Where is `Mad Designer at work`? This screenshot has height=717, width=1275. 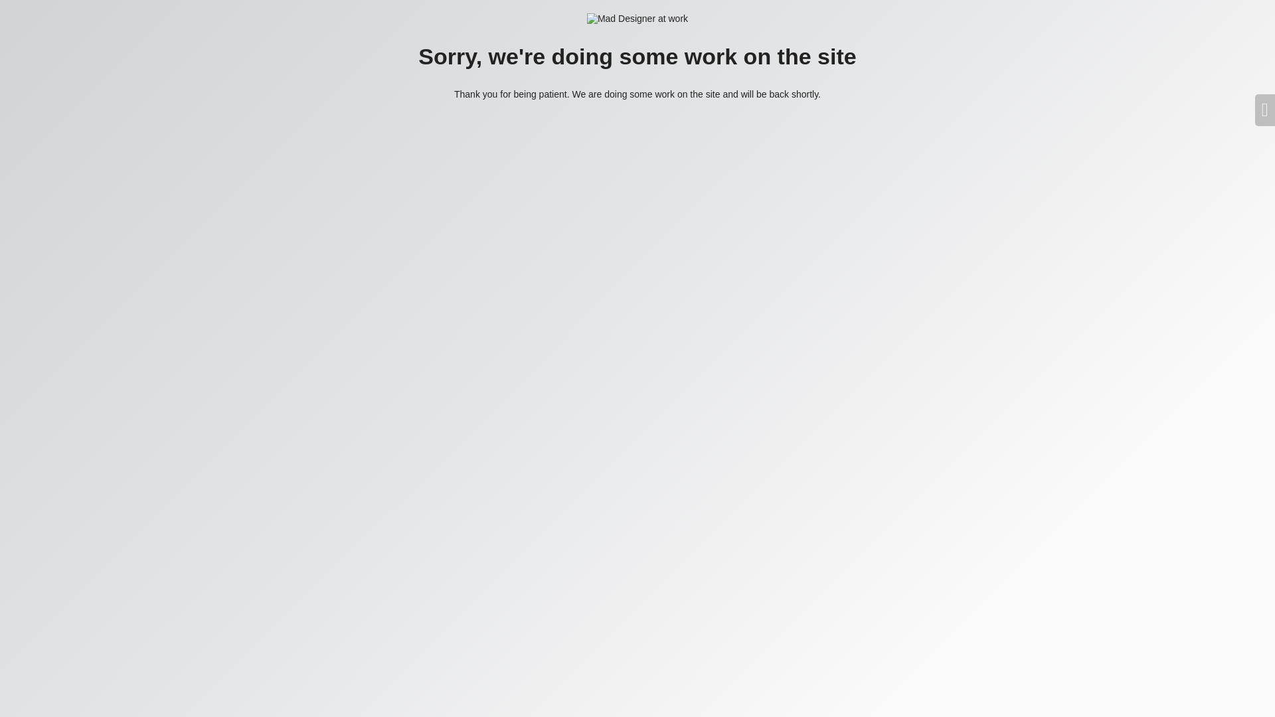
Mad Designer at work is located at coordinates (637, 19).